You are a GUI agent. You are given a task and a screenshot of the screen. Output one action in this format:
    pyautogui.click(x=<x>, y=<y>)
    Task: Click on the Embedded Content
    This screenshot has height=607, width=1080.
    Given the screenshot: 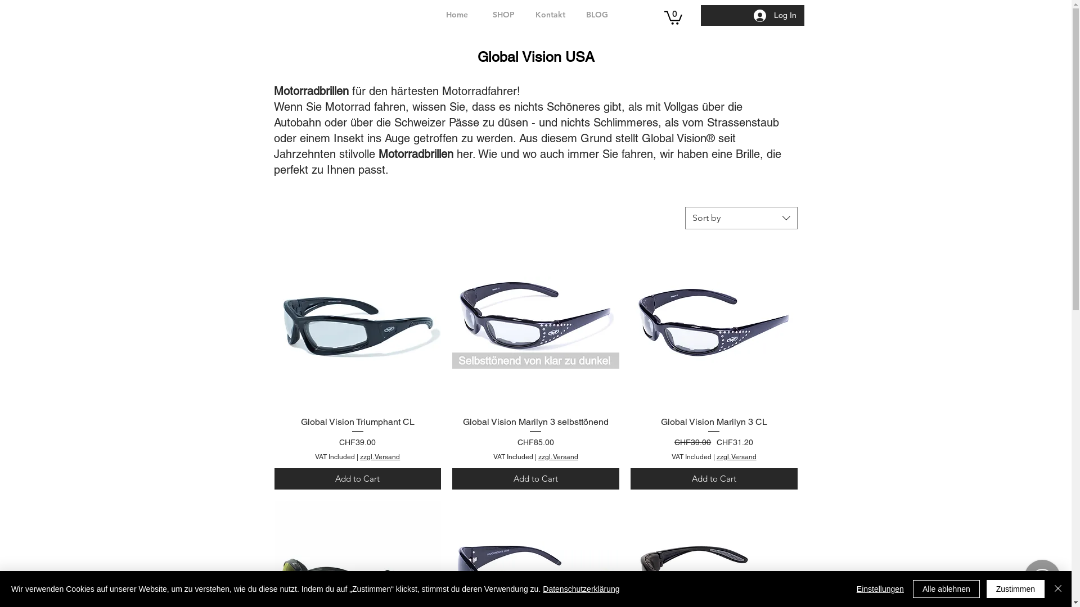 What is the action you would take?
    pyautogui.click(x=863, y=16)
    